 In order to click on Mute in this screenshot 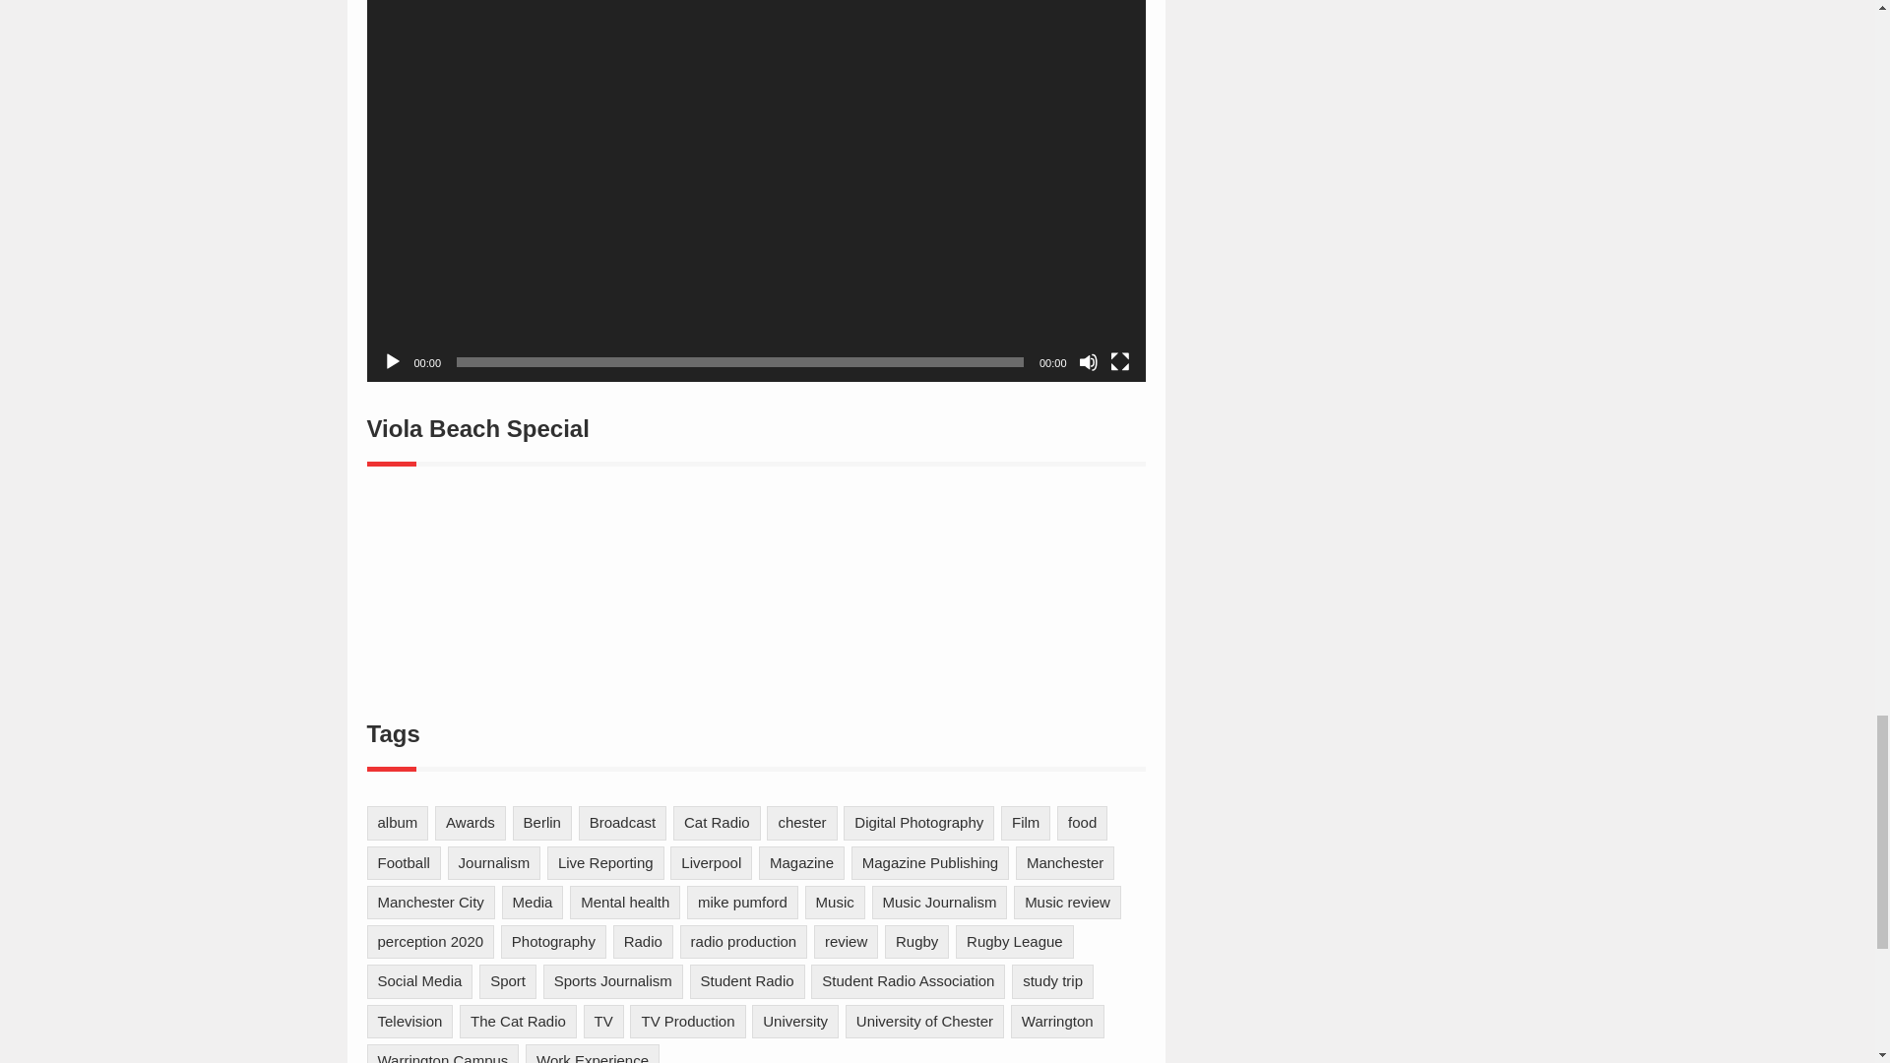, I will do `click(1089, 362)`.